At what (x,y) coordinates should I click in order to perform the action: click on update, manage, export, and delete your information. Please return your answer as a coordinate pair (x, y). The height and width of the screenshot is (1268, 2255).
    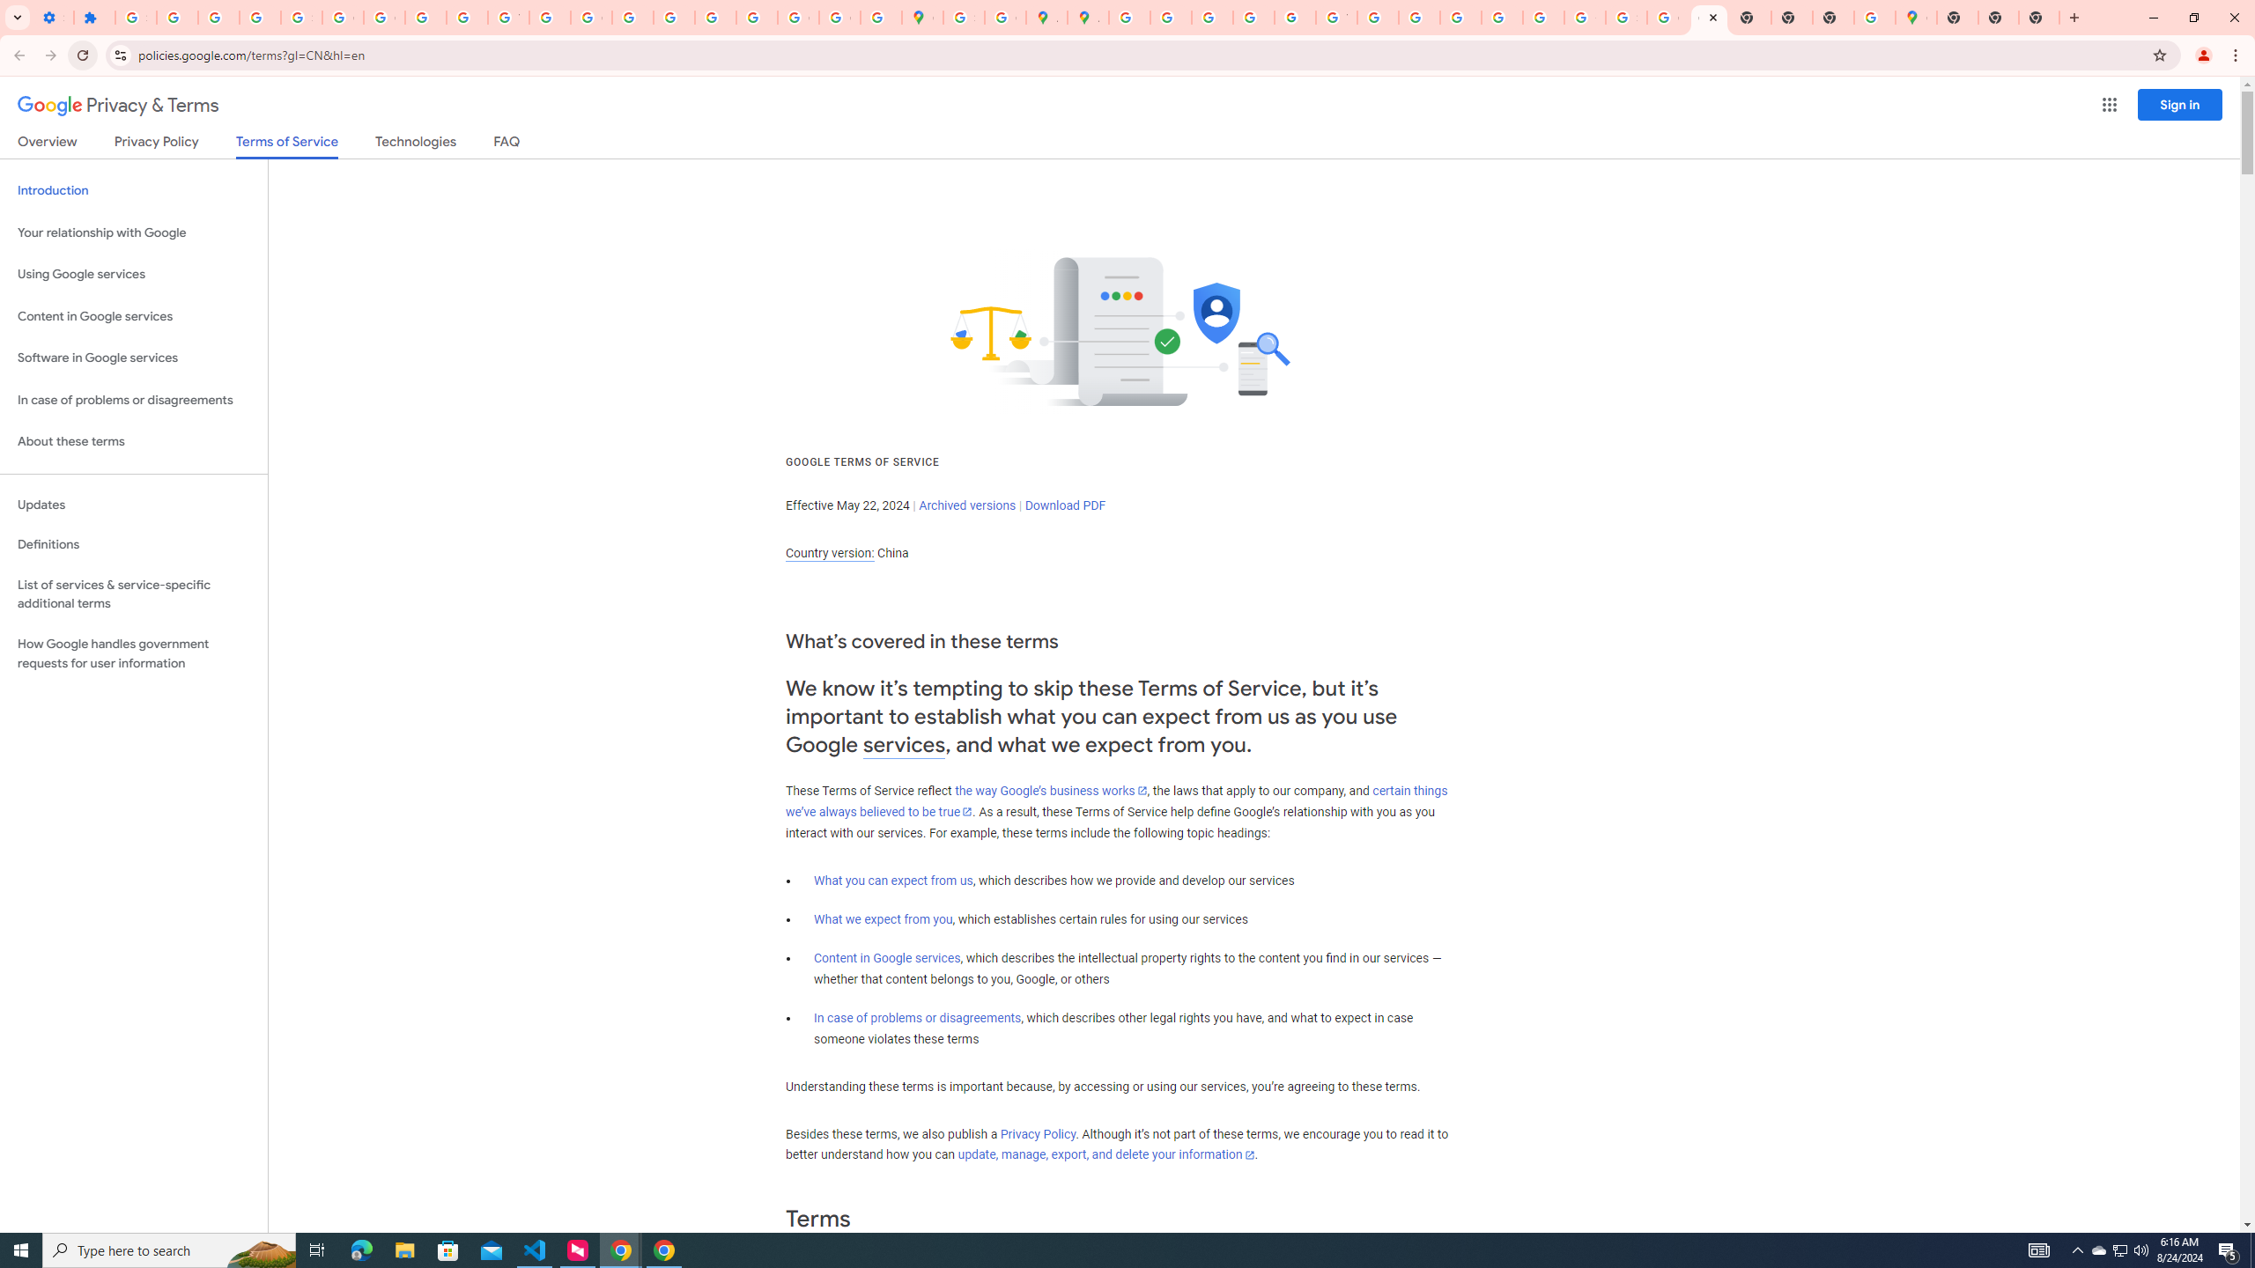
    Looking at the image, I should click on (1106, 1155).